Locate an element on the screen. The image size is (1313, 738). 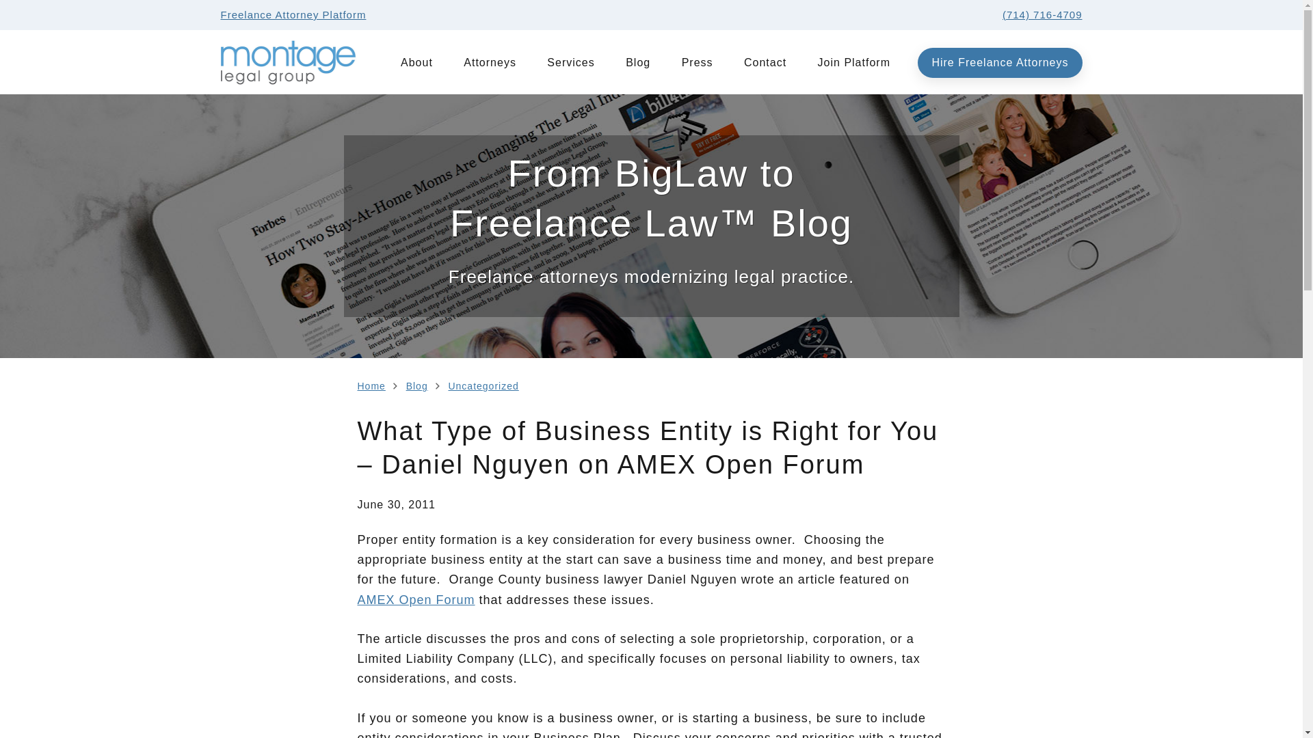
Blog is located at coordinates (416, 386).